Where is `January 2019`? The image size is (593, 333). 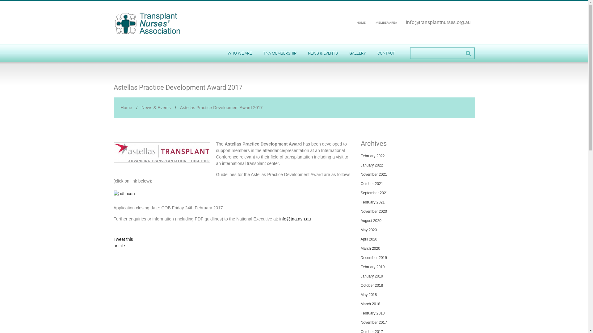
January 2019 is located at coordinates (372, 276).